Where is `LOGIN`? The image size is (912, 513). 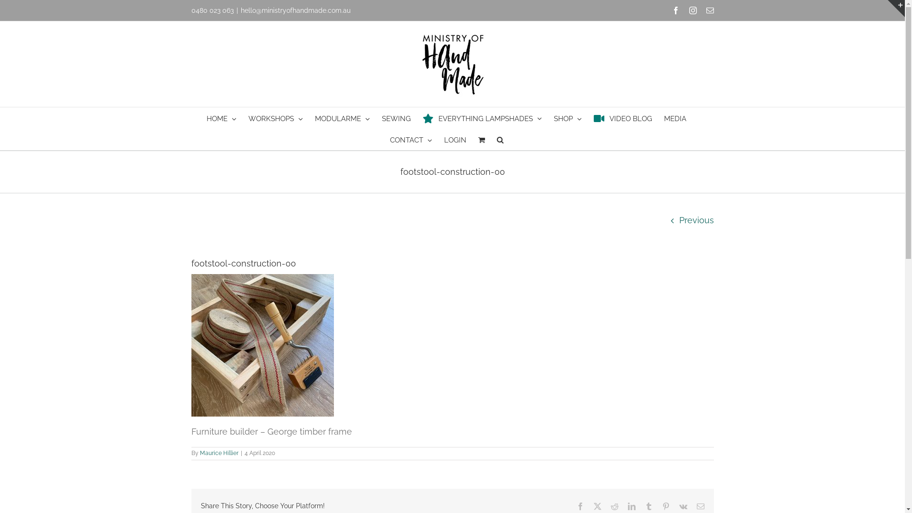
LOGIN is located at coordinates (455, 140).